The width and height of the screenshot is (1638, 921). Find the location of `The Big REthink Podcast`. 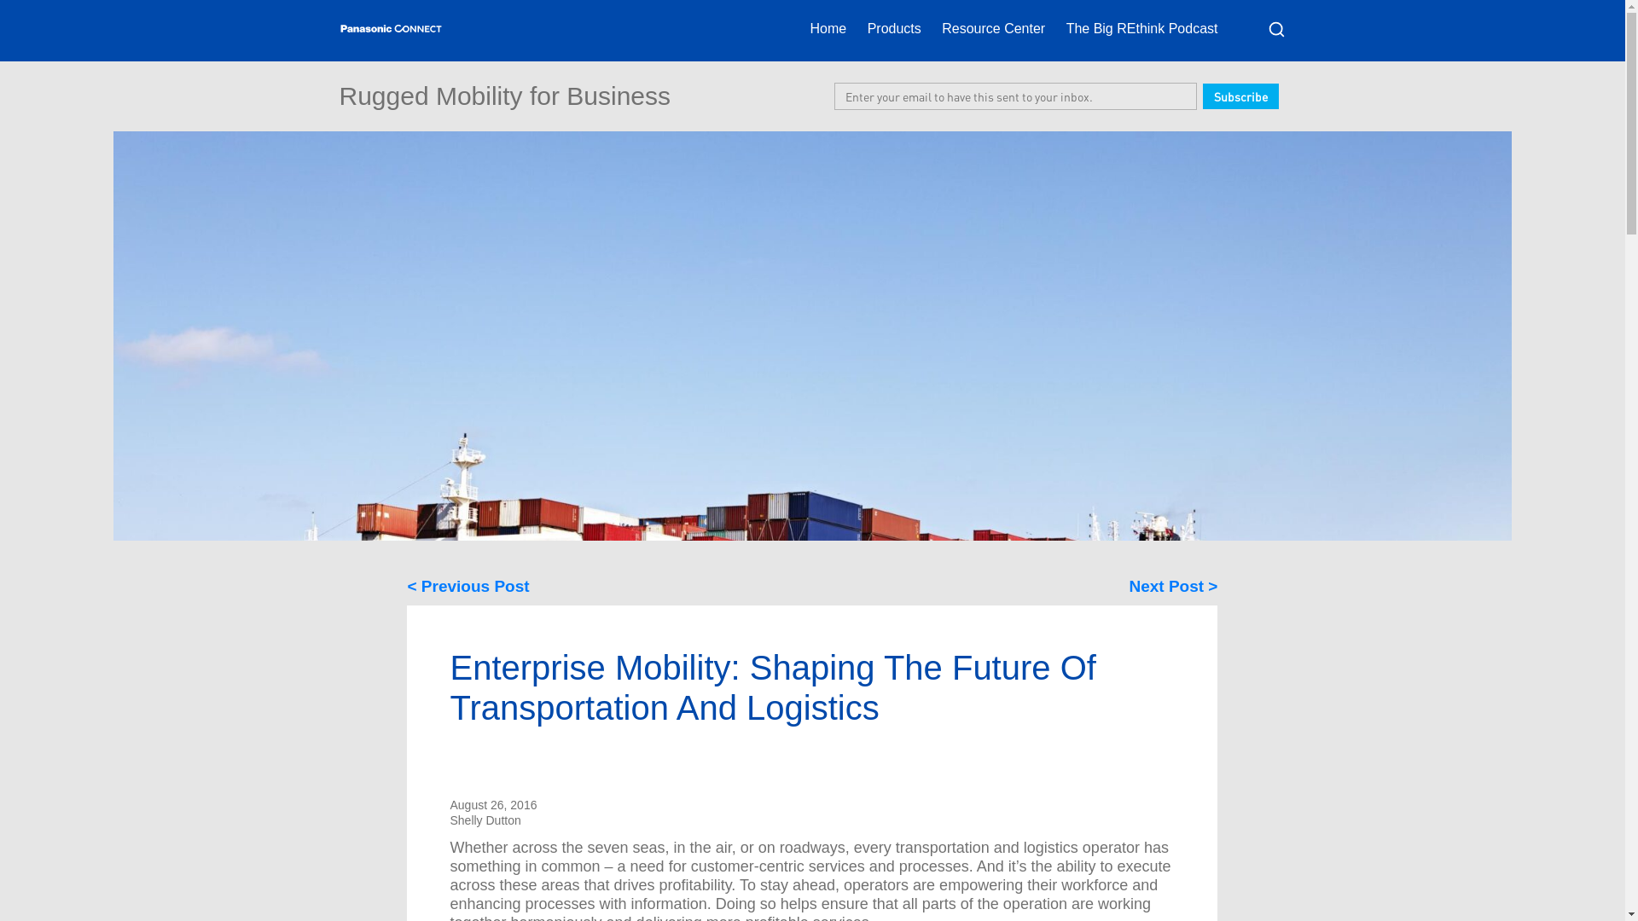

The Big REthink Podcast is located at coordinates (1141, 28).